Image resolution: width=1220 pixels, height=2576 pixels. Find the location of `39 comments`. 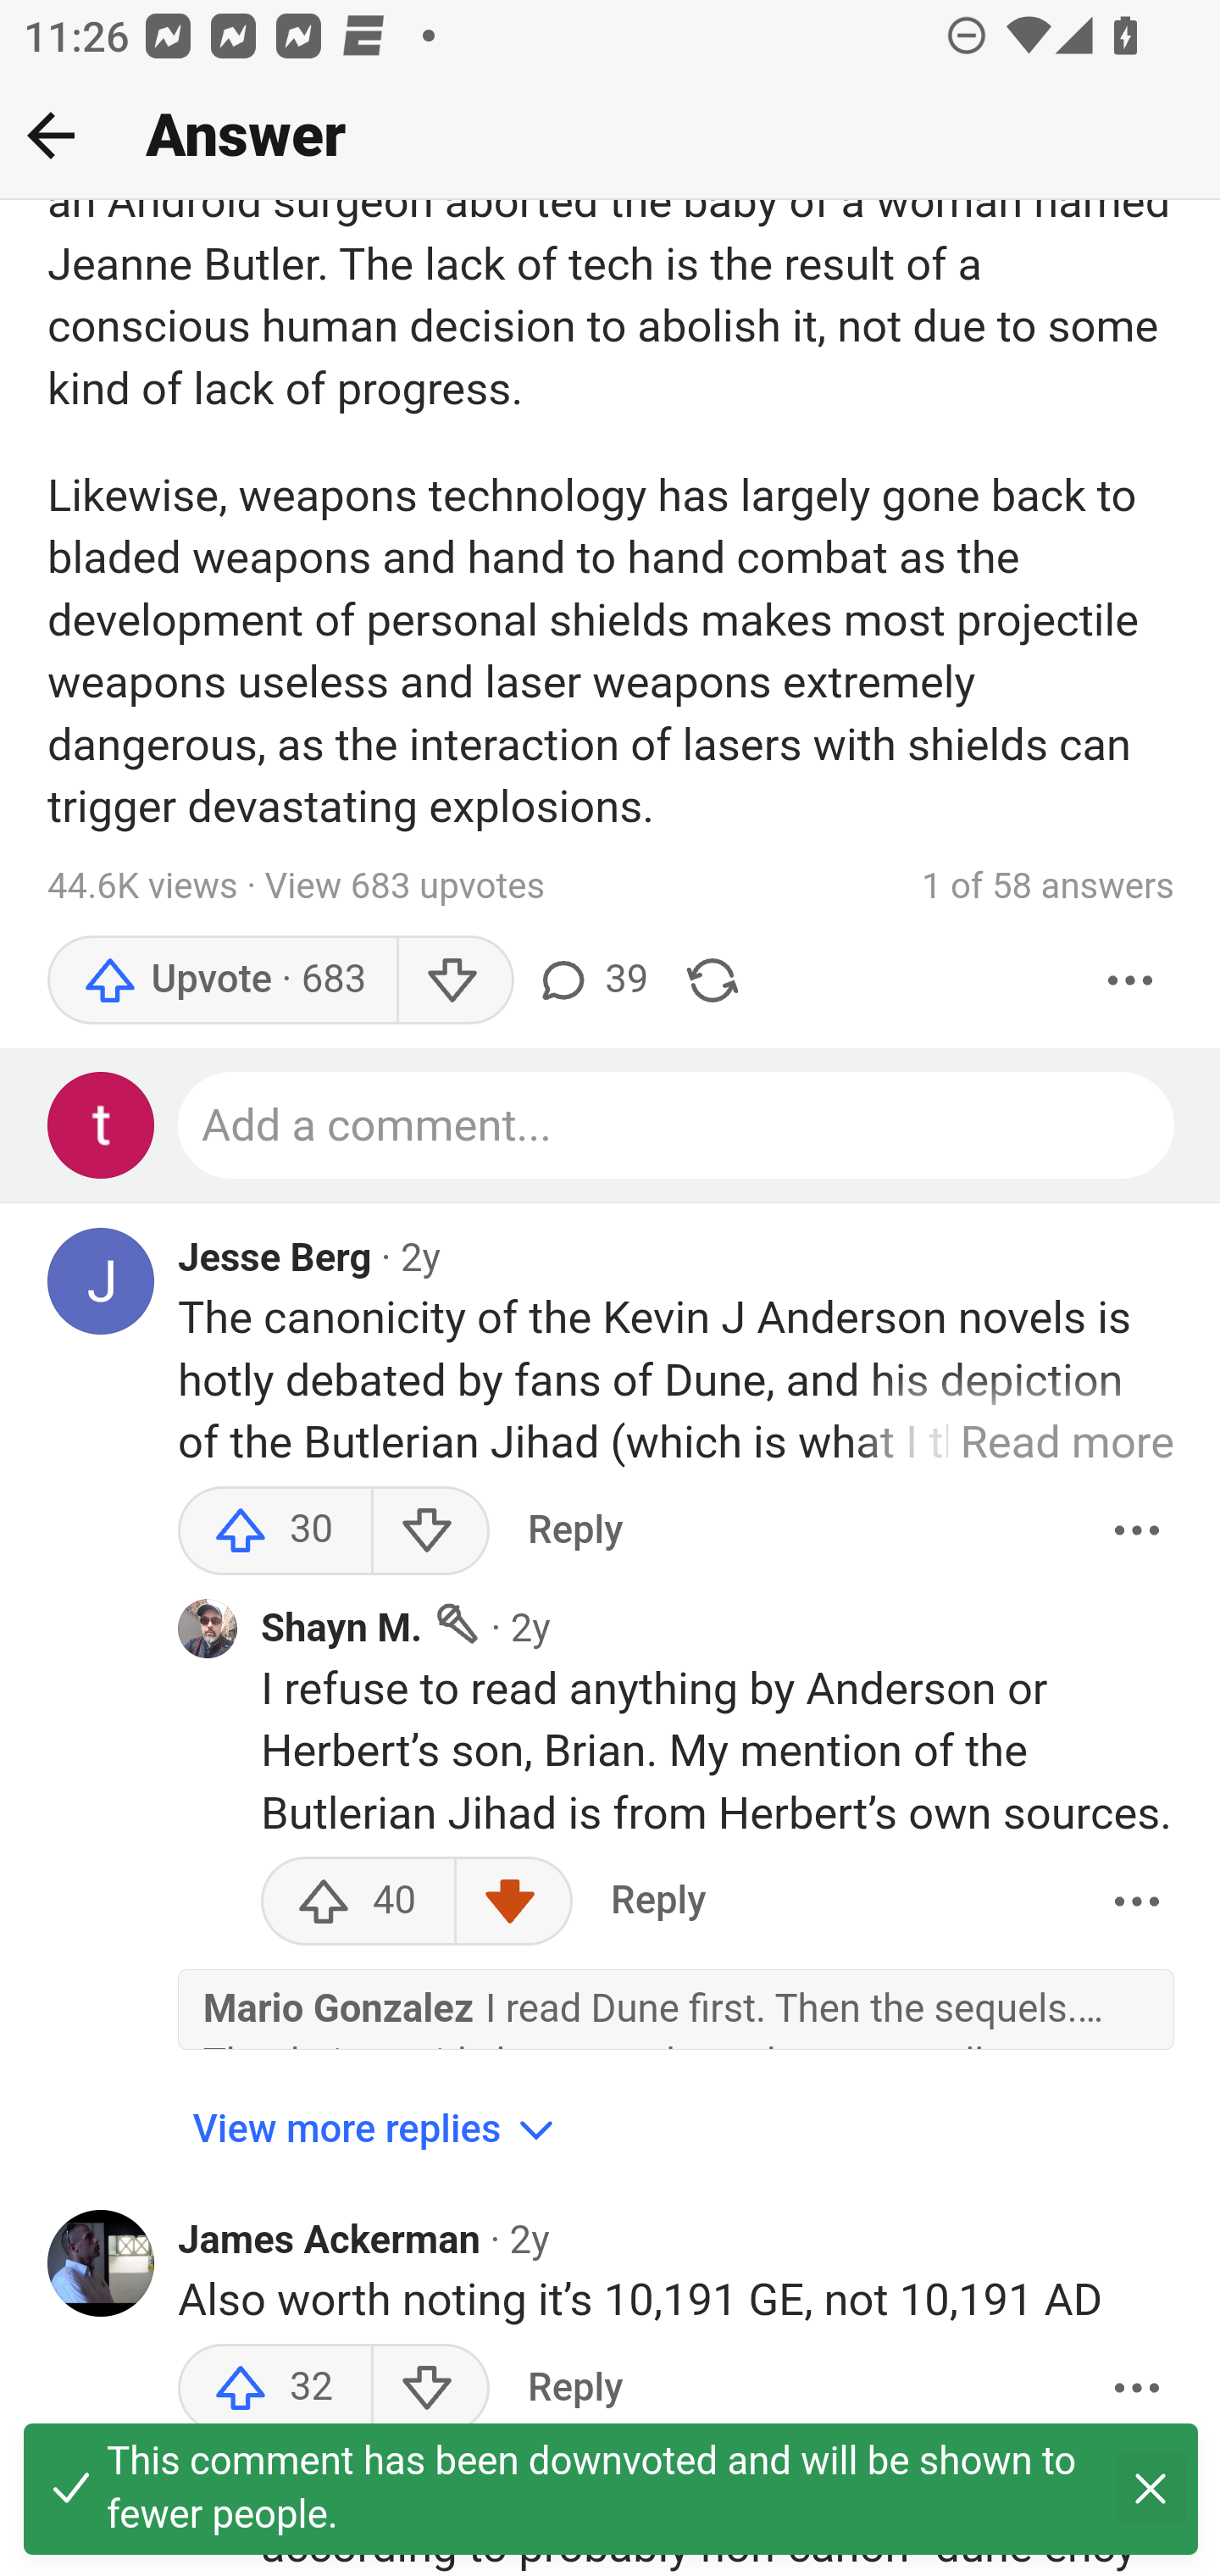

39 comments is located at coordinates (591, 981).